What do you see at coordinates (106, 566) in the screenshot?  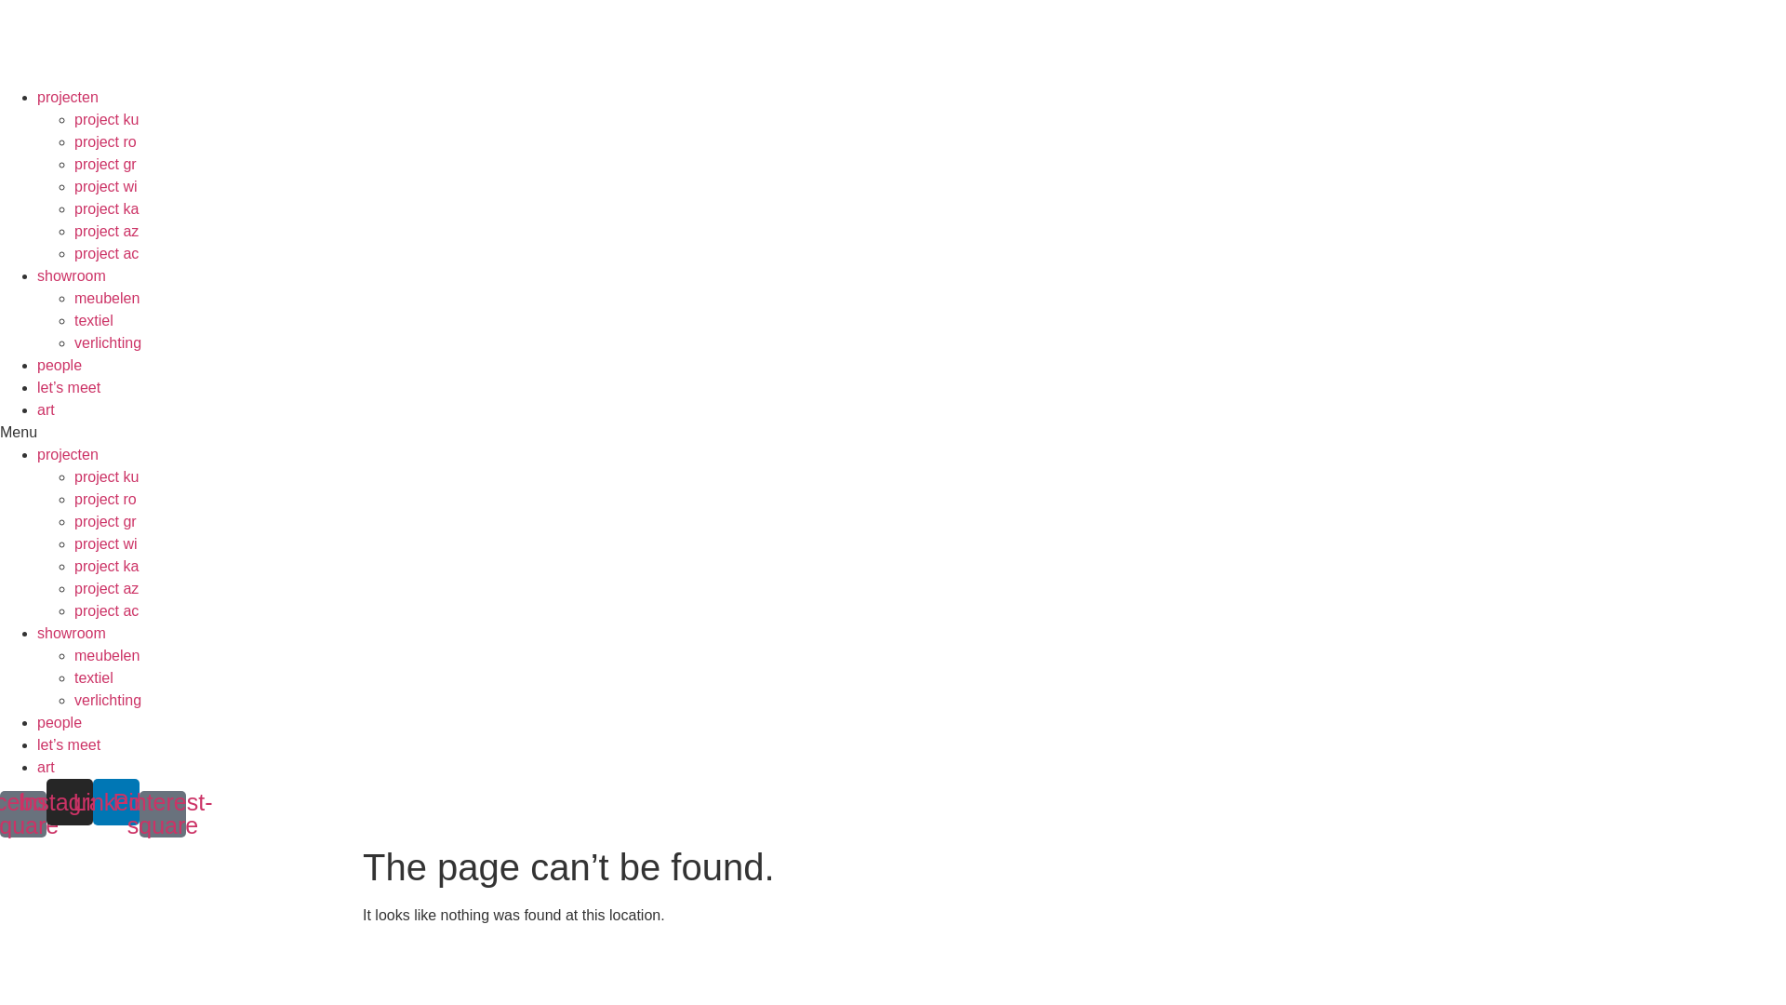 I see `project ka` at bounding box center [106, 566].